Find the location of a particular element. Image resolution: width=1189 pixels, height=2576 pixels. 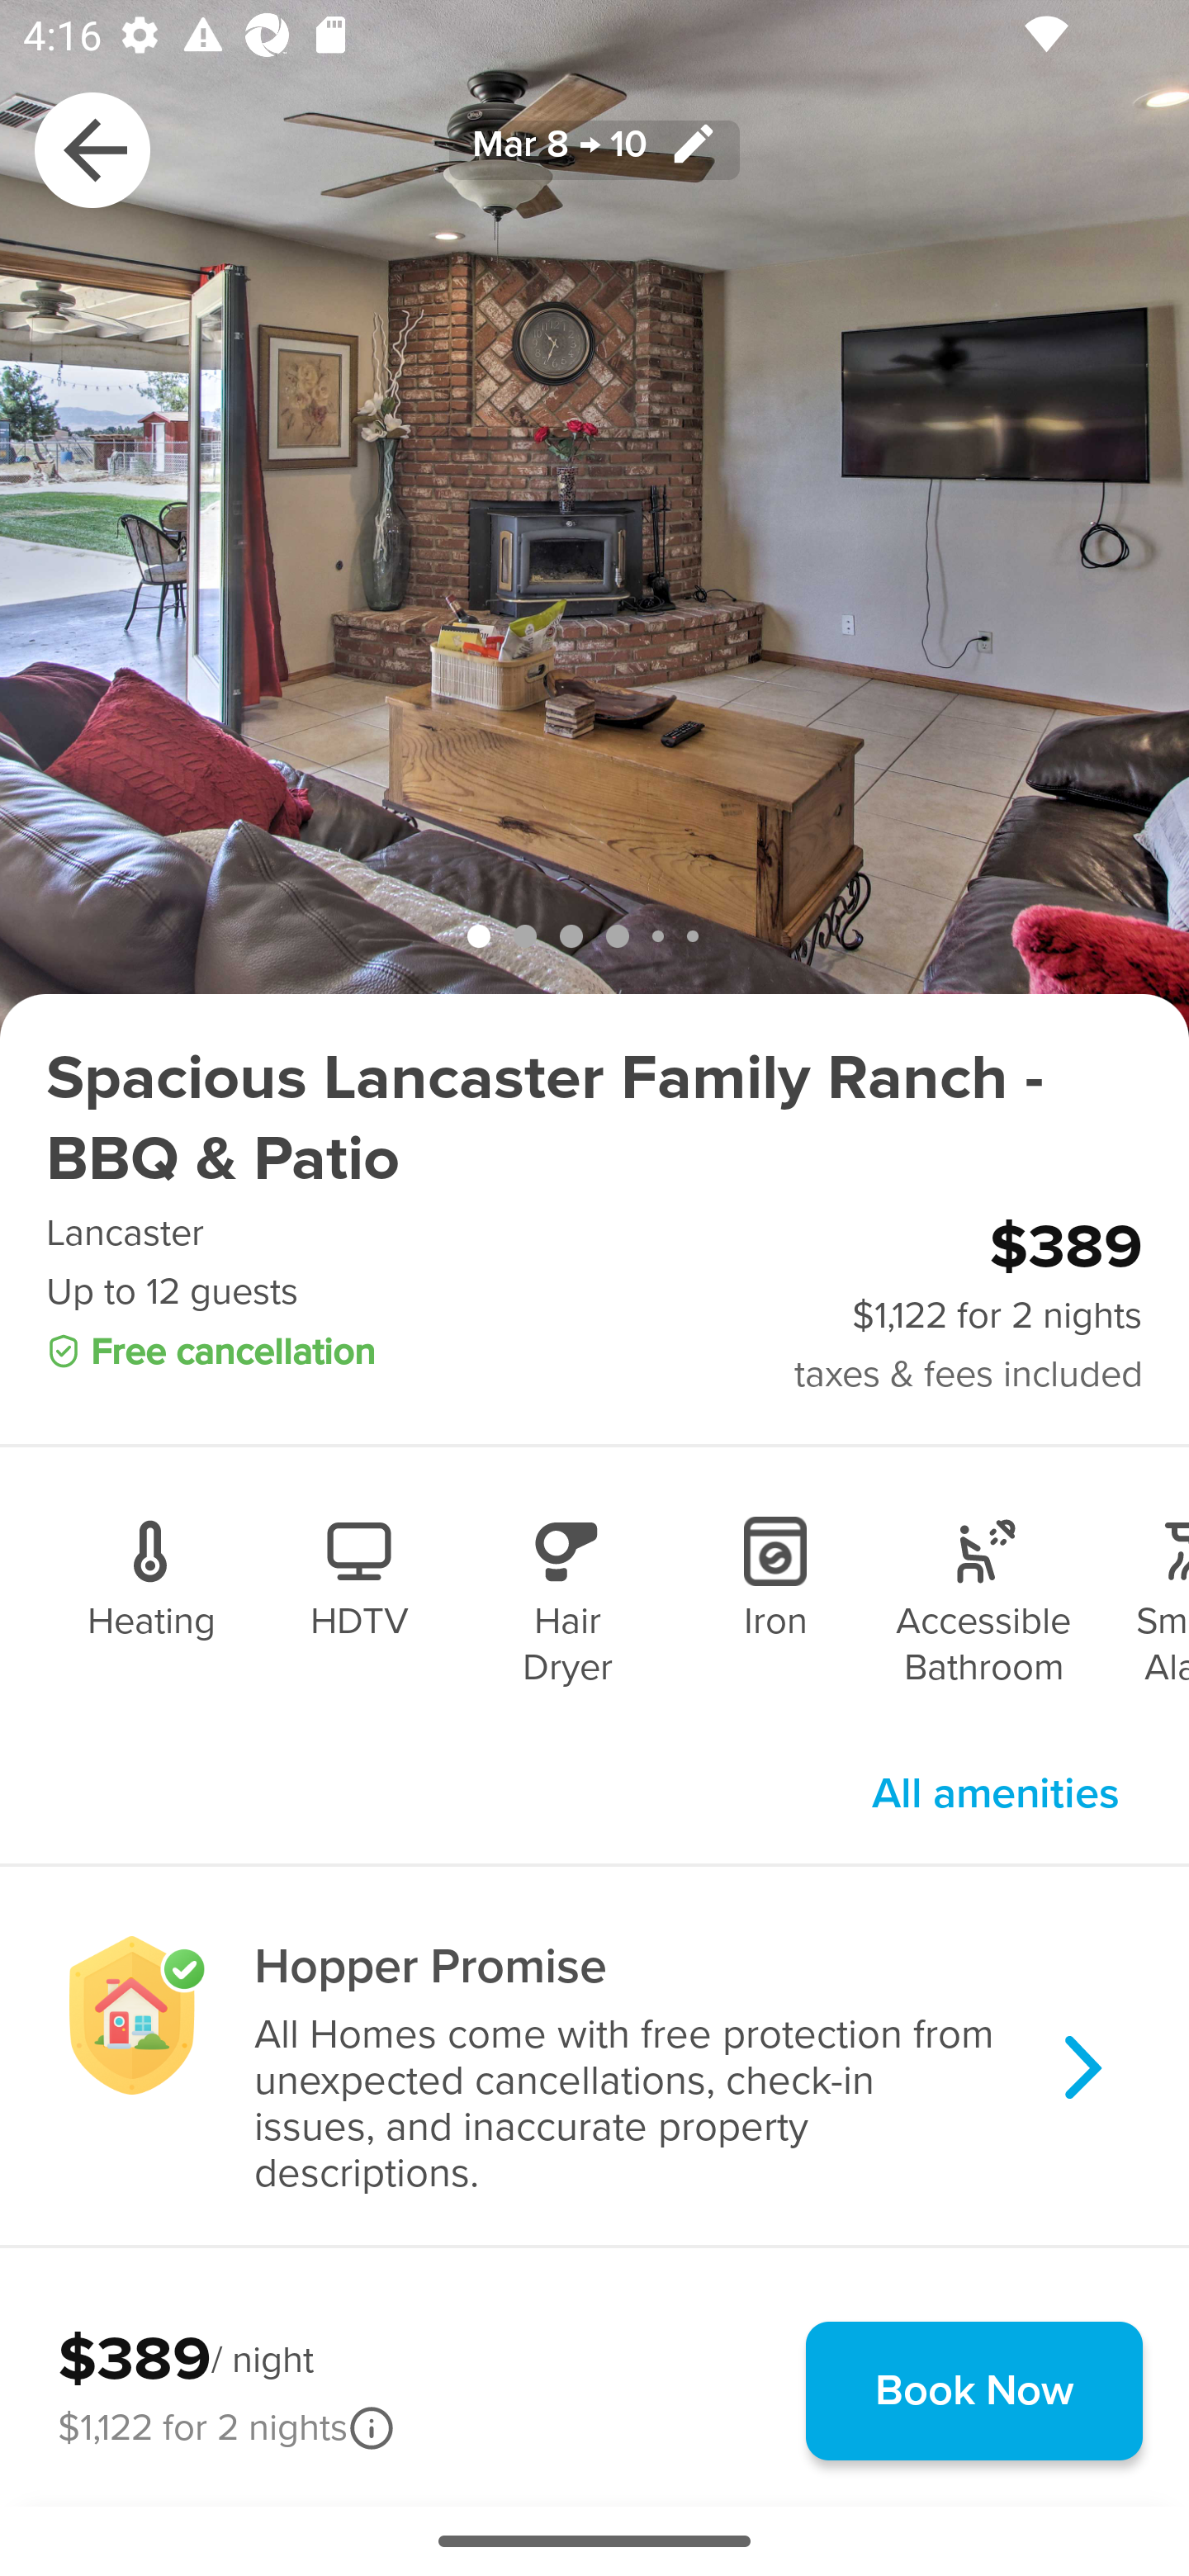

Book Now is located at coordinates (974, 2390).